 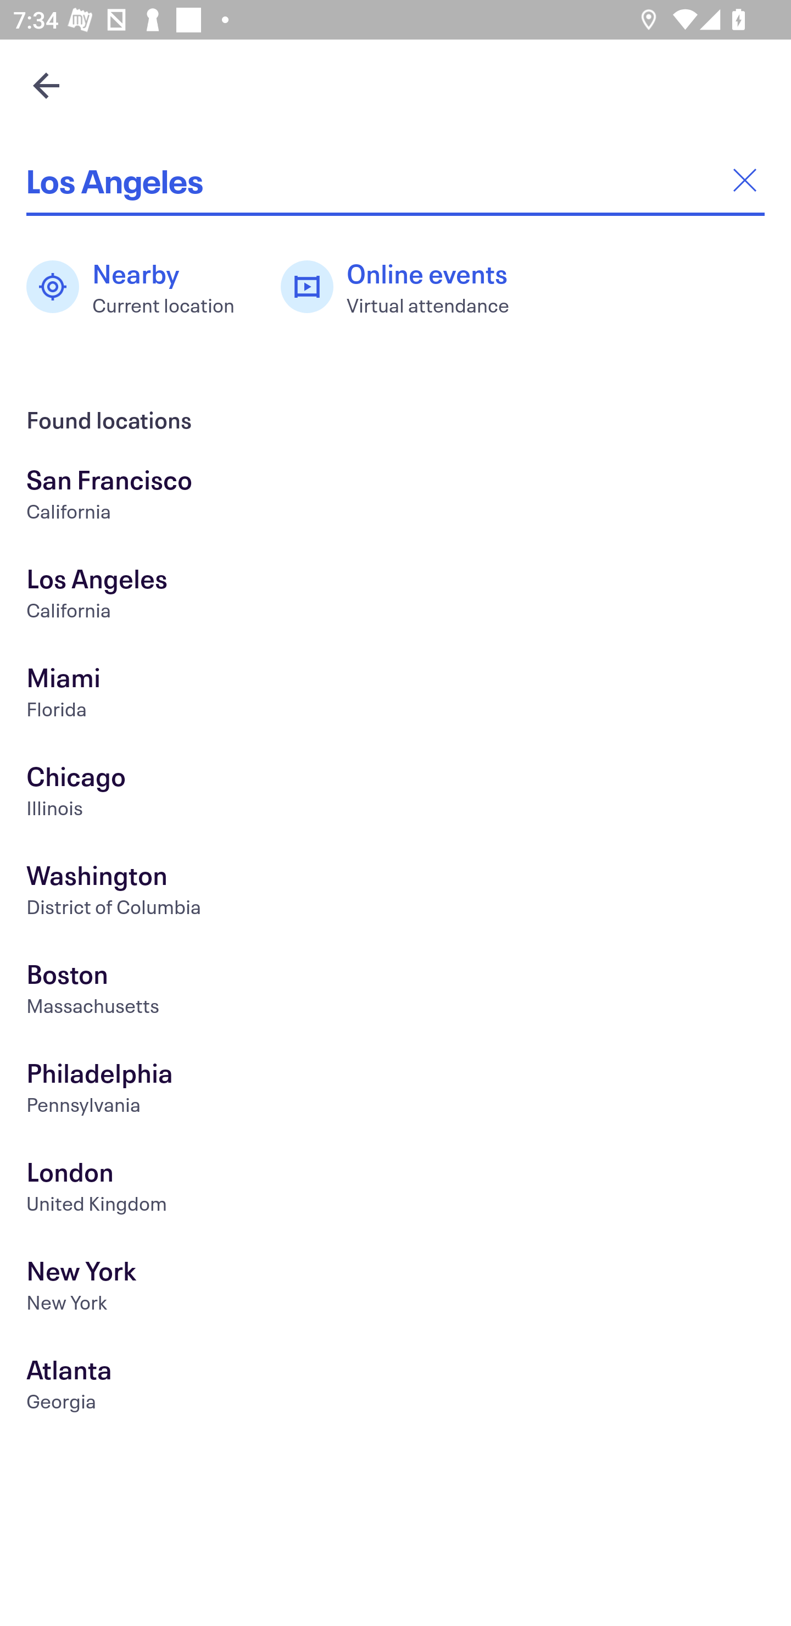 What do you see at coordinates (396, 597) in the screenshot?
I see `Los Angeles California` at bounding box center [396, 597].